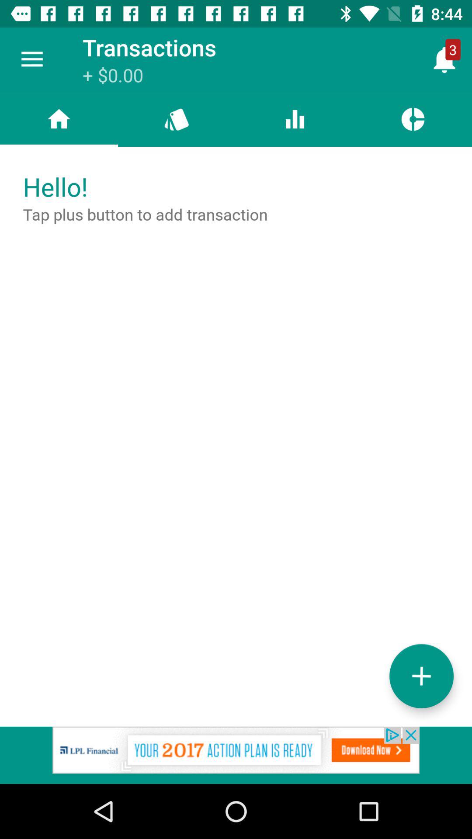 The height and width of the screenshot is (839, 472). Describe the element at coordinates (421, 676) in the screenshot. I see `add transaction` at that location.